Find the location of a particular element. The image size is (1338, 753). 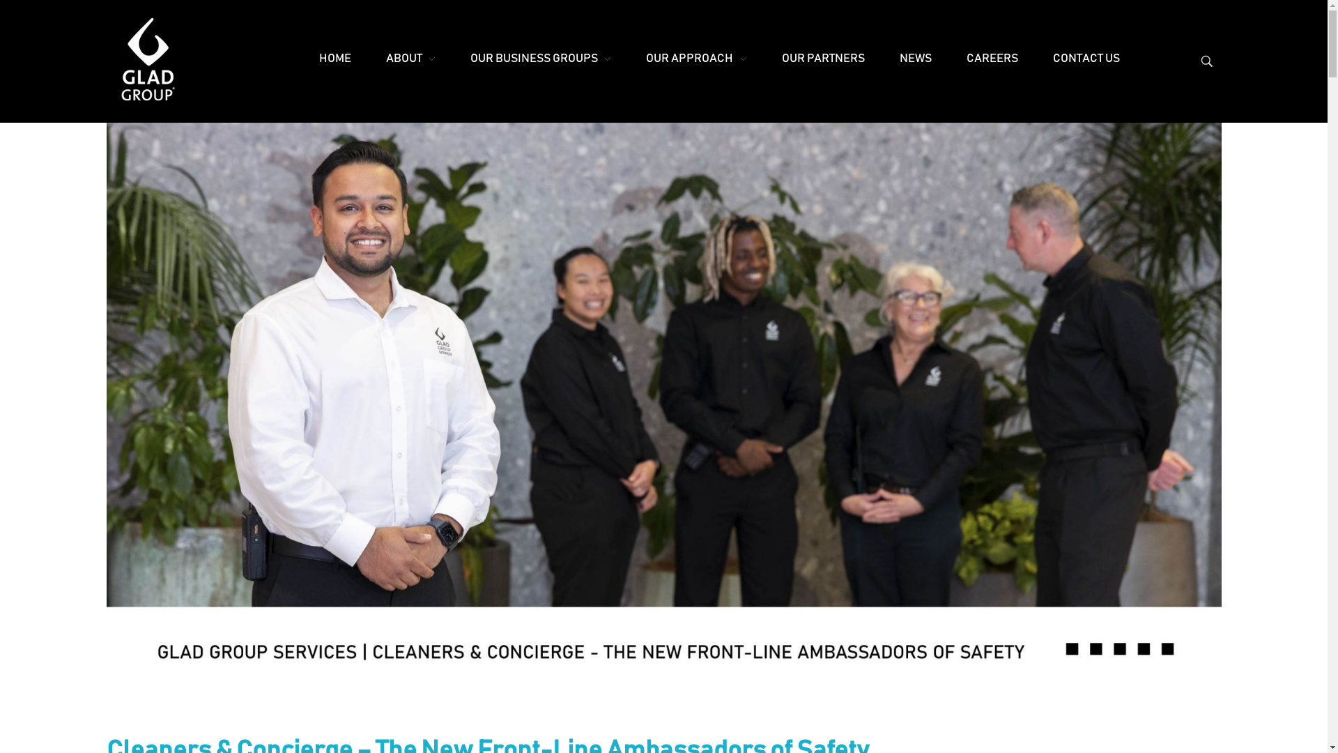

CAREERS is located at coordinates (992, 59).